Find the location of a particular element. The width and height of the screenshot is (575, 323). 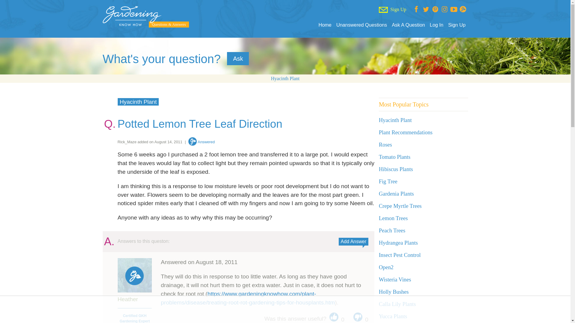

Hyacinth Plant is located at coordinates (138, 102).